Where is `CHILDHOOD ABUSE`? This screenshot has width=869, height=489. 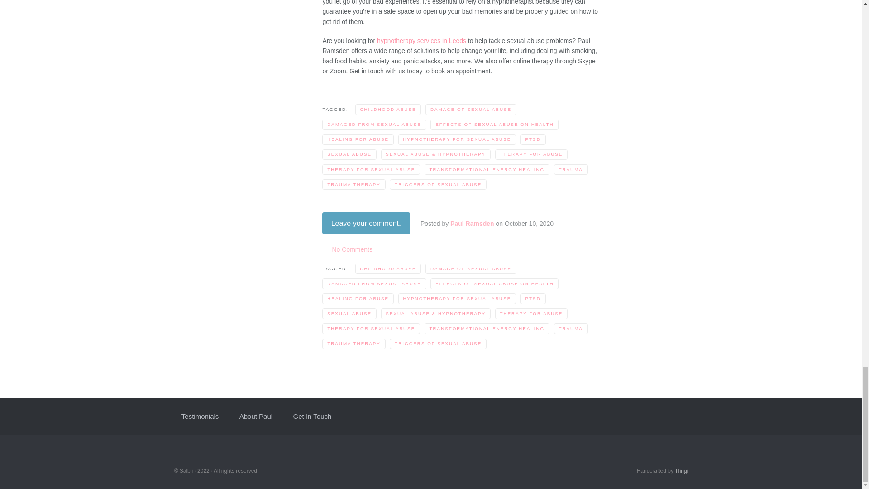
CHILDHOOD ABUSE is located at coordinates (388, 109).